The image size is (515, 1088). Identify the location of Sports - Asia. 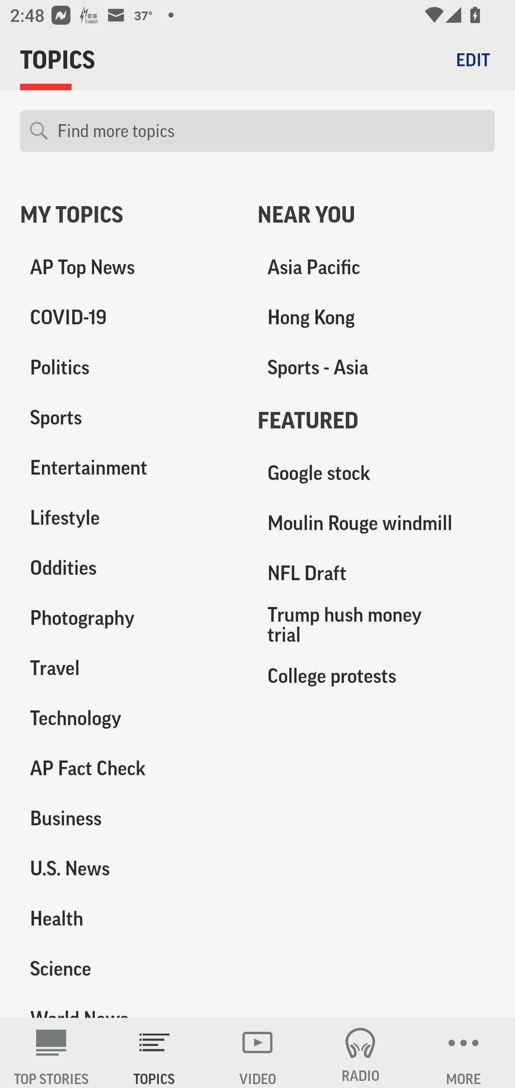
(376, 368).